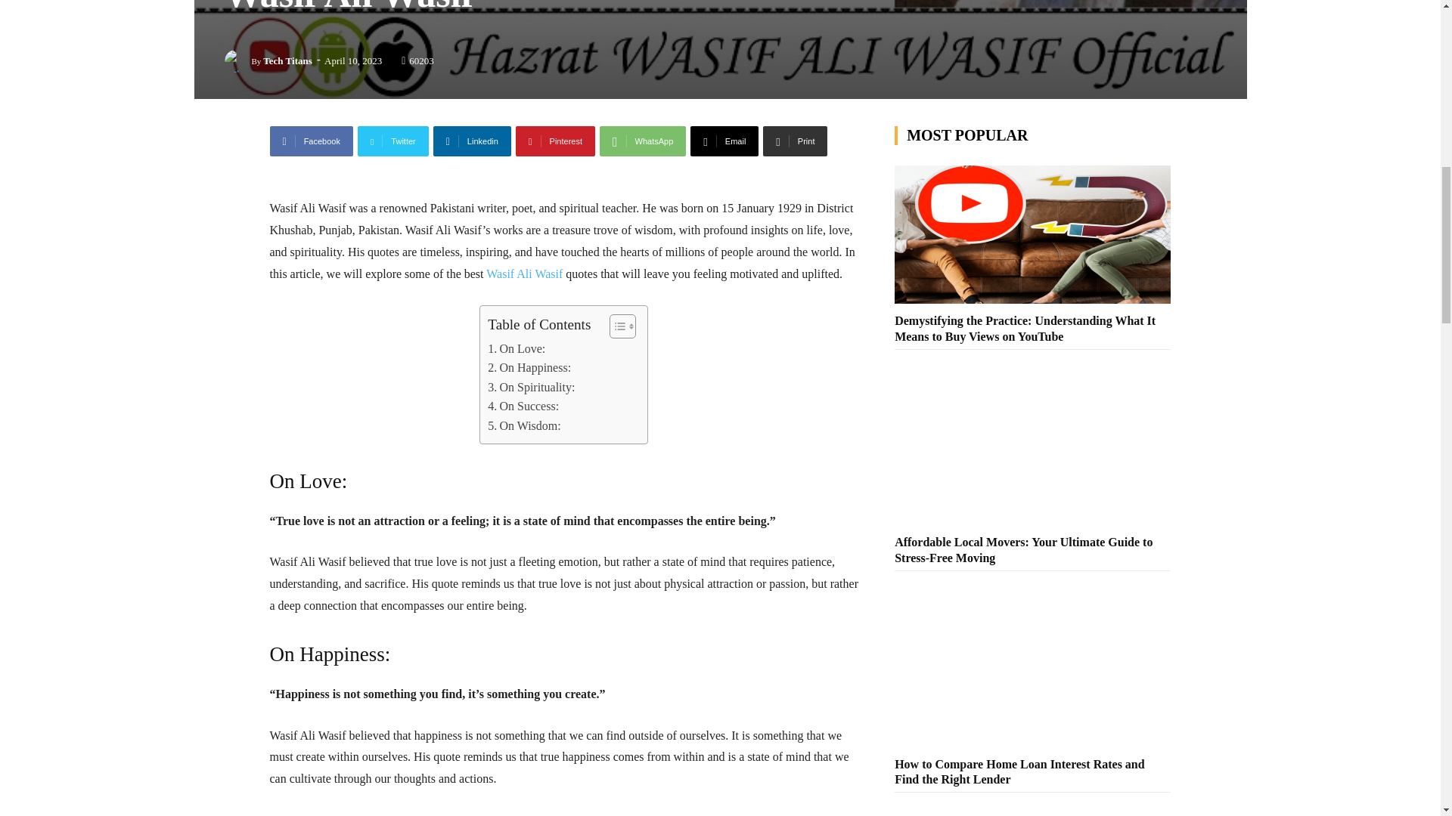 The image size is (1452, 816). Describe the element at coordinates (724, 141) in the screenshot. I see `Email` at that location.